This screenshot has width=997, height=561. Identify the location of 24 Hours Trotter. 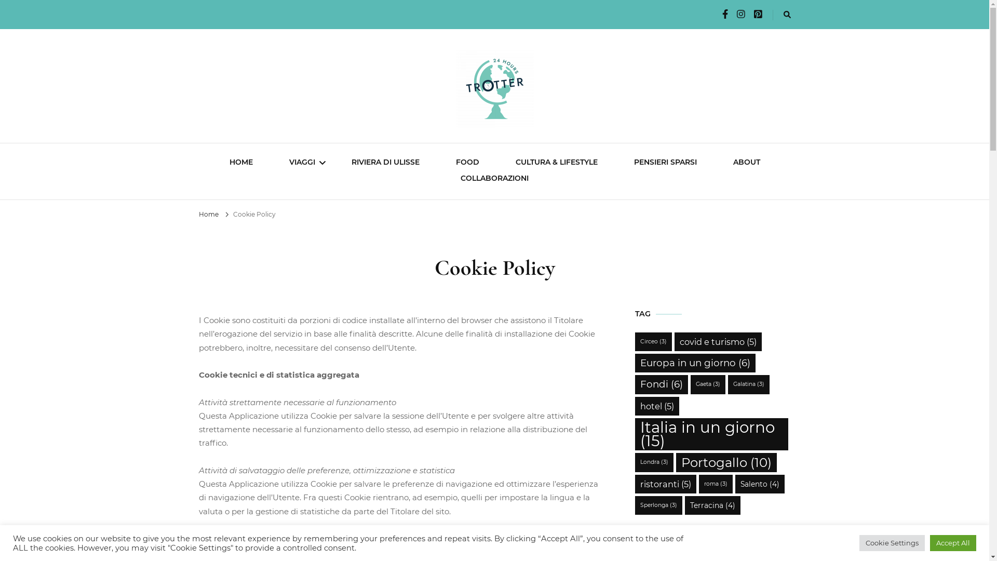
(318, 148).